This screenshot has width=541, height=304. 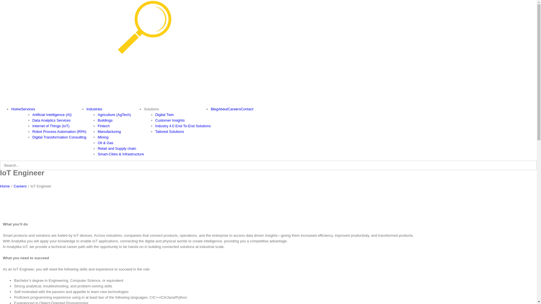 I want to click on Oil & Gas, so click(x=106, y=143).